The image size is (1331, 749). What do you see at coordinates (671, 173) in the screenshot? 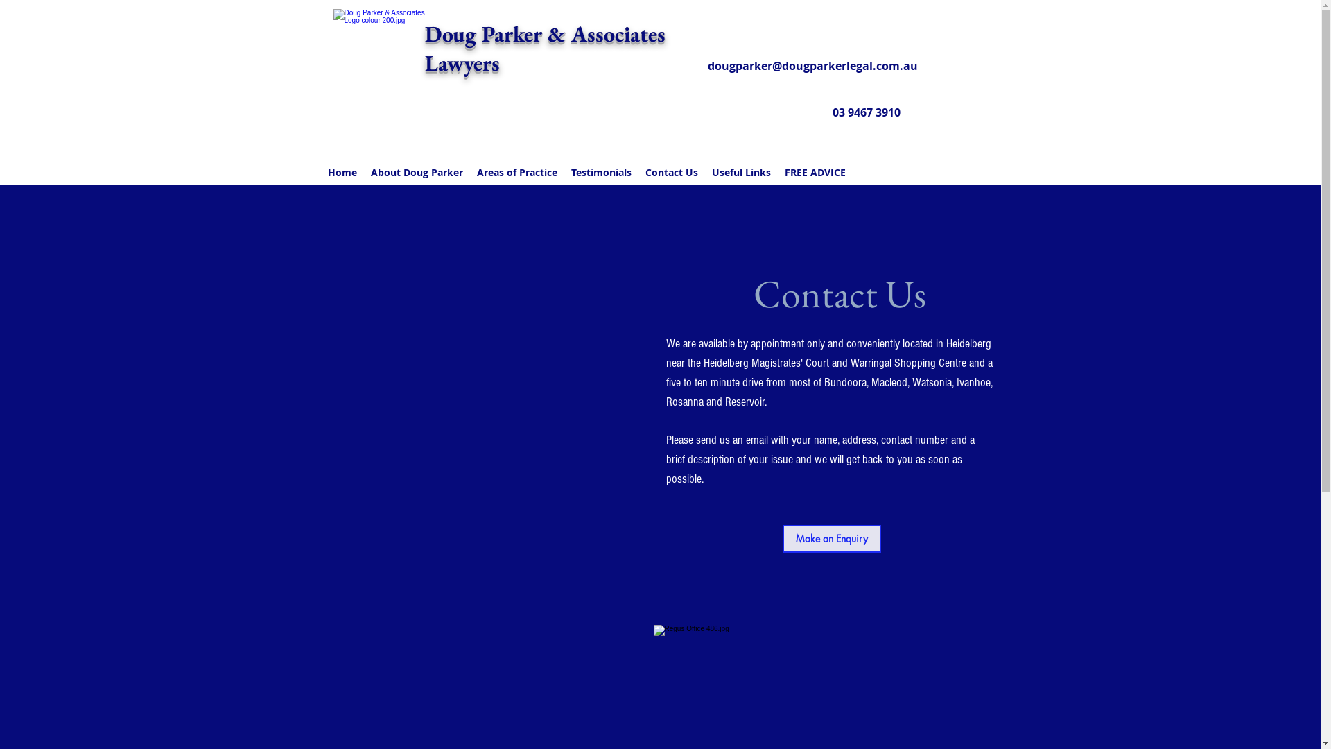
I see `Contact Us` at bounding box center [671, 173].